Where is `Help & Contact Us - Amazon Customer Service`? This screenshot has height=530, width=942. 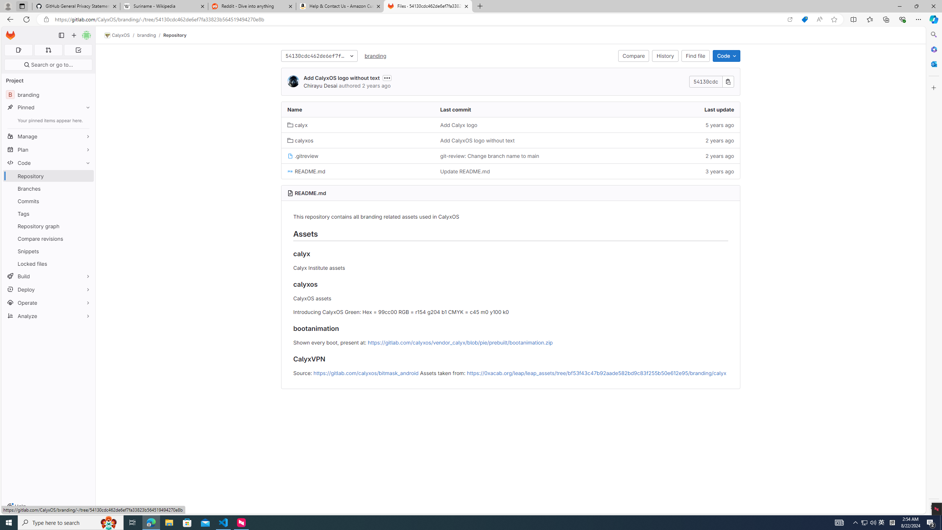 Help & Contact Us - Amazon Customer Service is located at coordinates (340, 6).